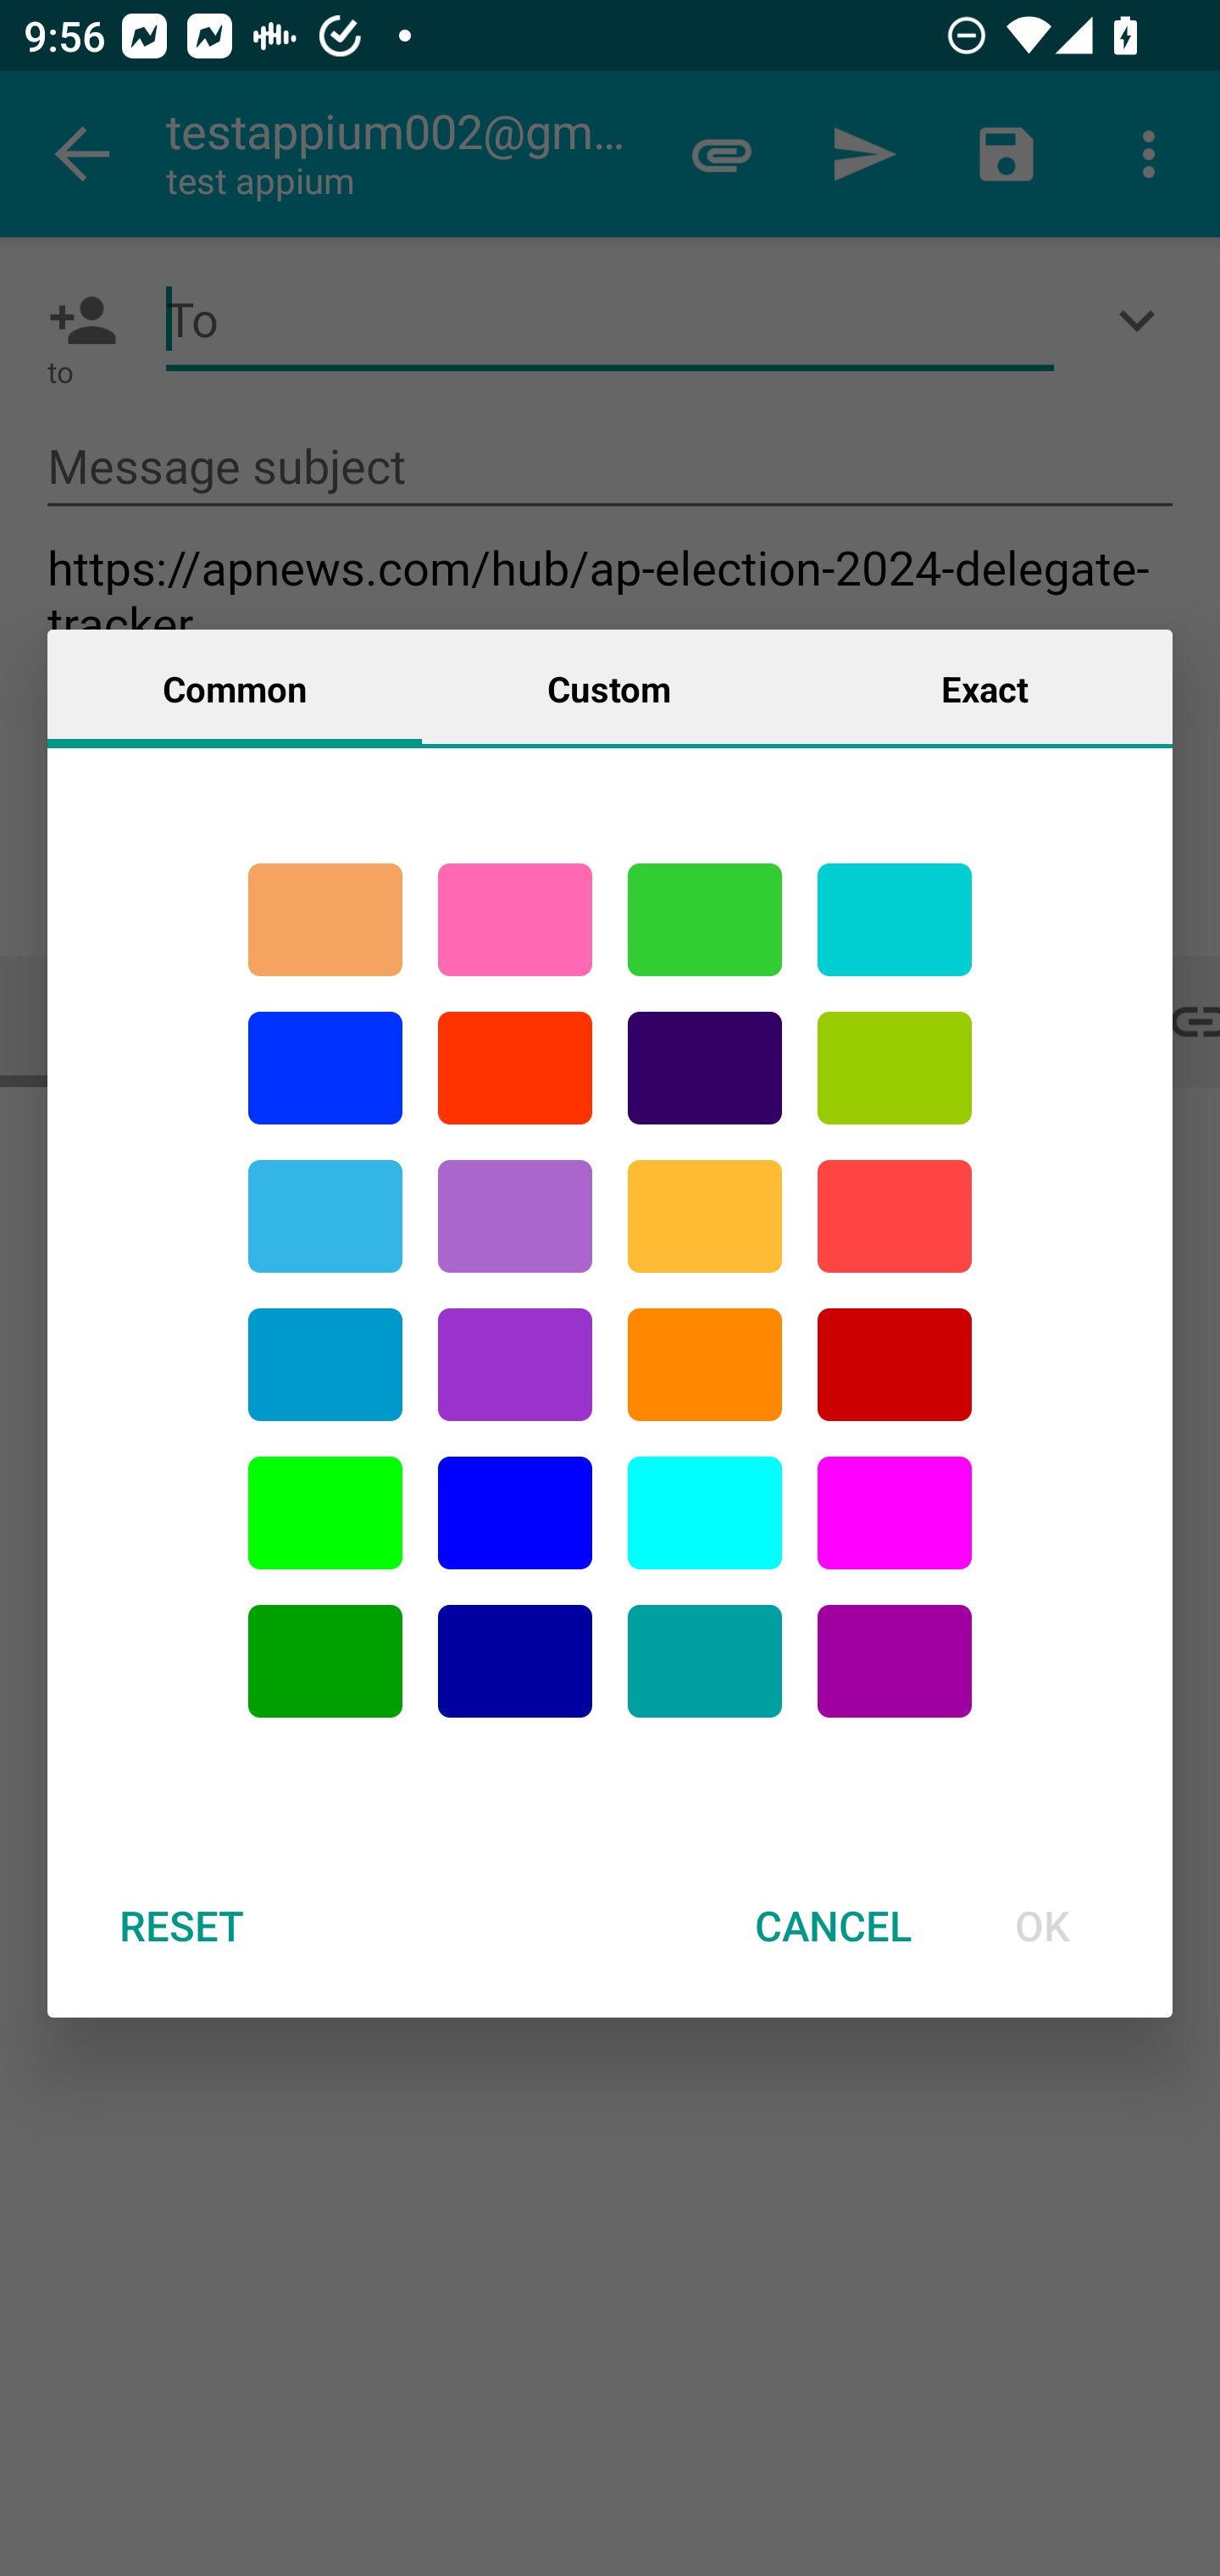  Describe the element at coordinates (1042, 1925) in the screenshot. I see `OK` at that location.